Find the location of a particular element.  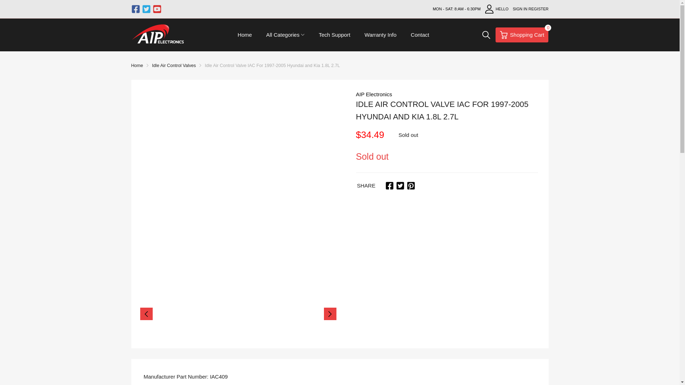

HELLO is located at coordinates (497, 9).